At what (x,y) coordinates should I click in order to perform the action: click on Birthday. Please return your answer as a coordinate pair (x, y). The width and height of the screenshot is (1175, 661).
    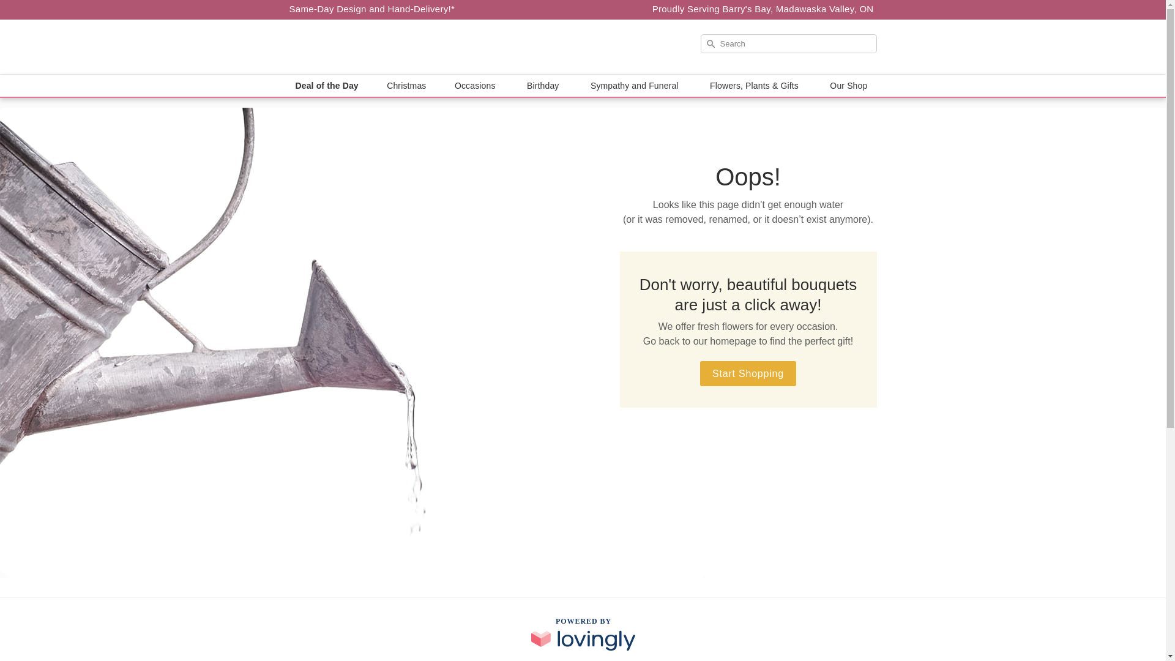
    Looking at the image, I should click on (545, 86).